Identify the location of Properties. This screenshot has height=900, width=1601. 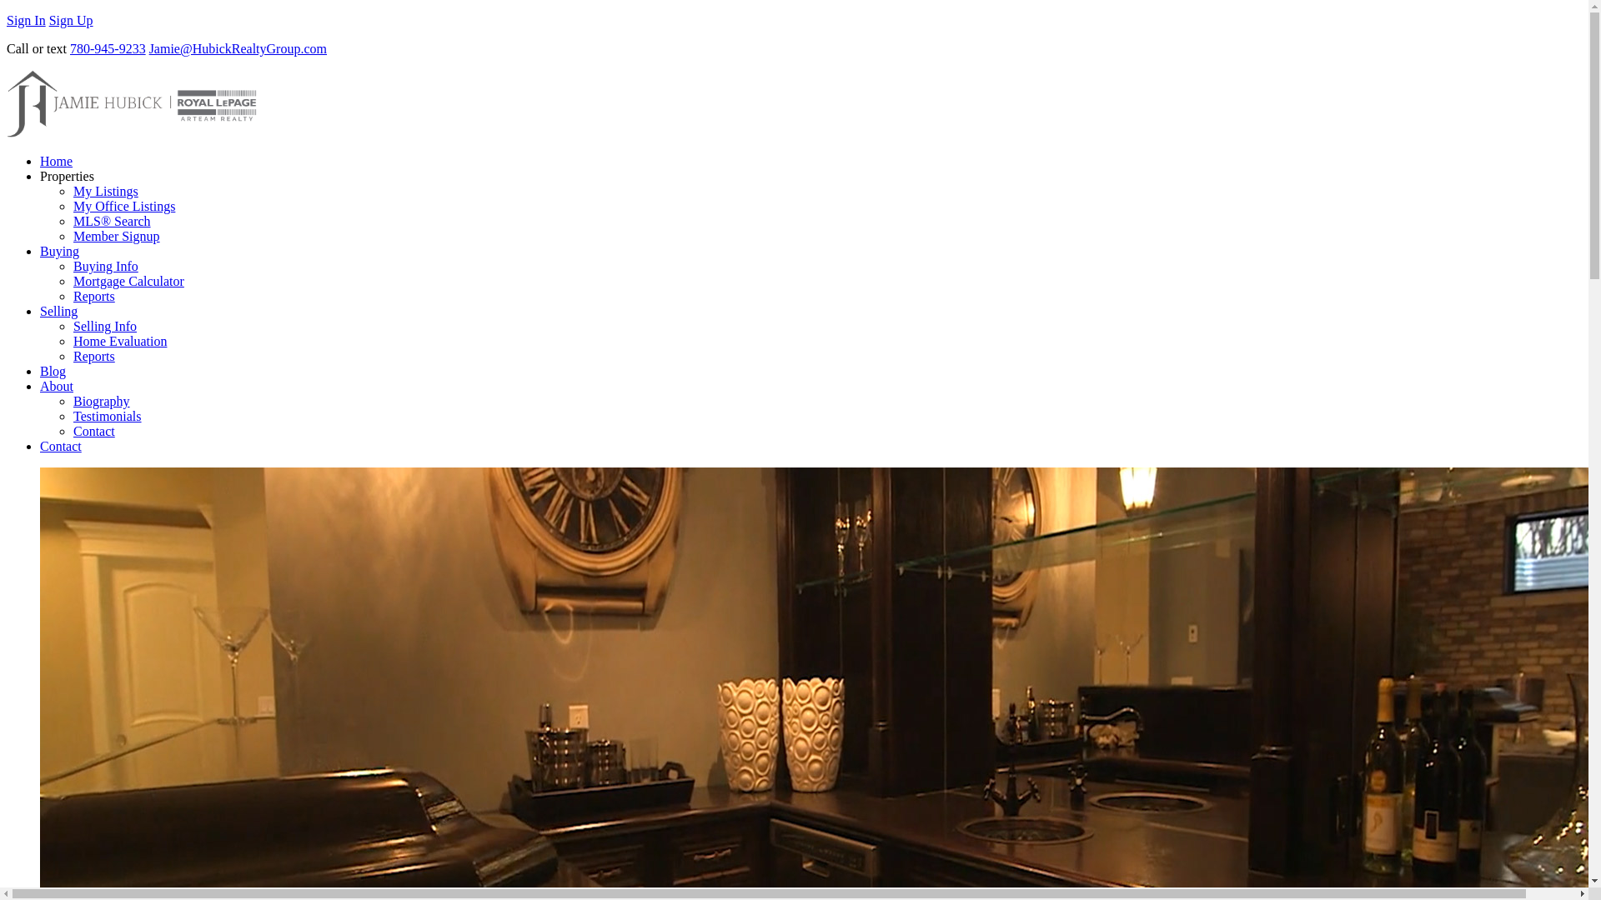
(67, 177).